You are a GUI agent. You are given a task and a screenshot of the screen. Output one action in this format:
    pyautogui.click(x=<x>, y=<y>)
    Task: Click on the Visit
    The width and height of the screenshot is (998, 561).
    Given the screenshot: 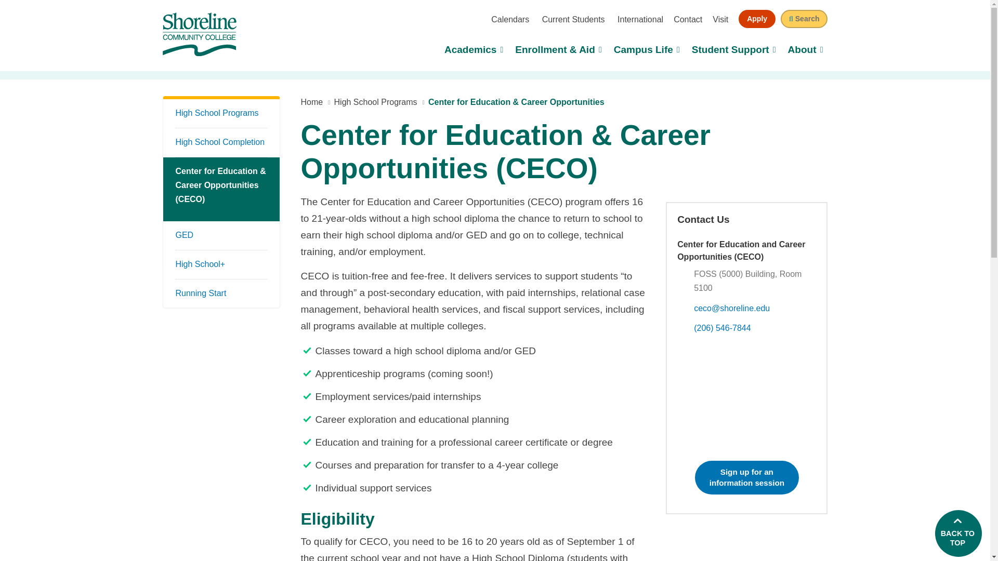 What is the action you would take?
    pyautogui.click(x=757, y=19)
    